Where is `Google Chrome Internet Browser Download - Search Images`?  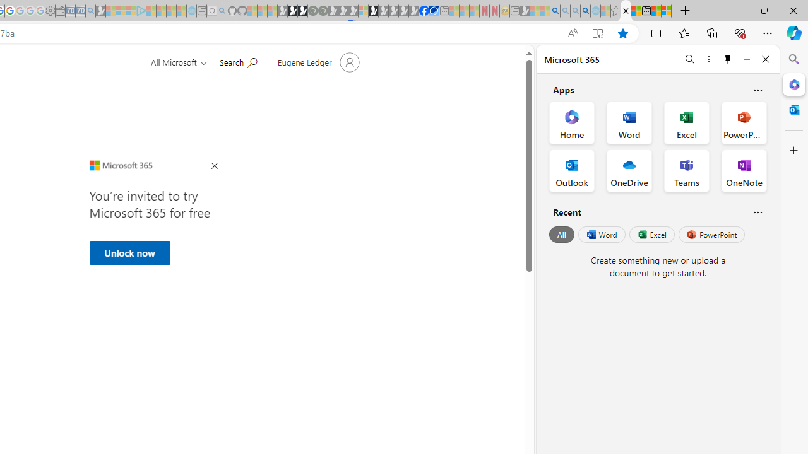 Google Chrome Internet Browser Download - Search Images is located at coordinates (586, 11).